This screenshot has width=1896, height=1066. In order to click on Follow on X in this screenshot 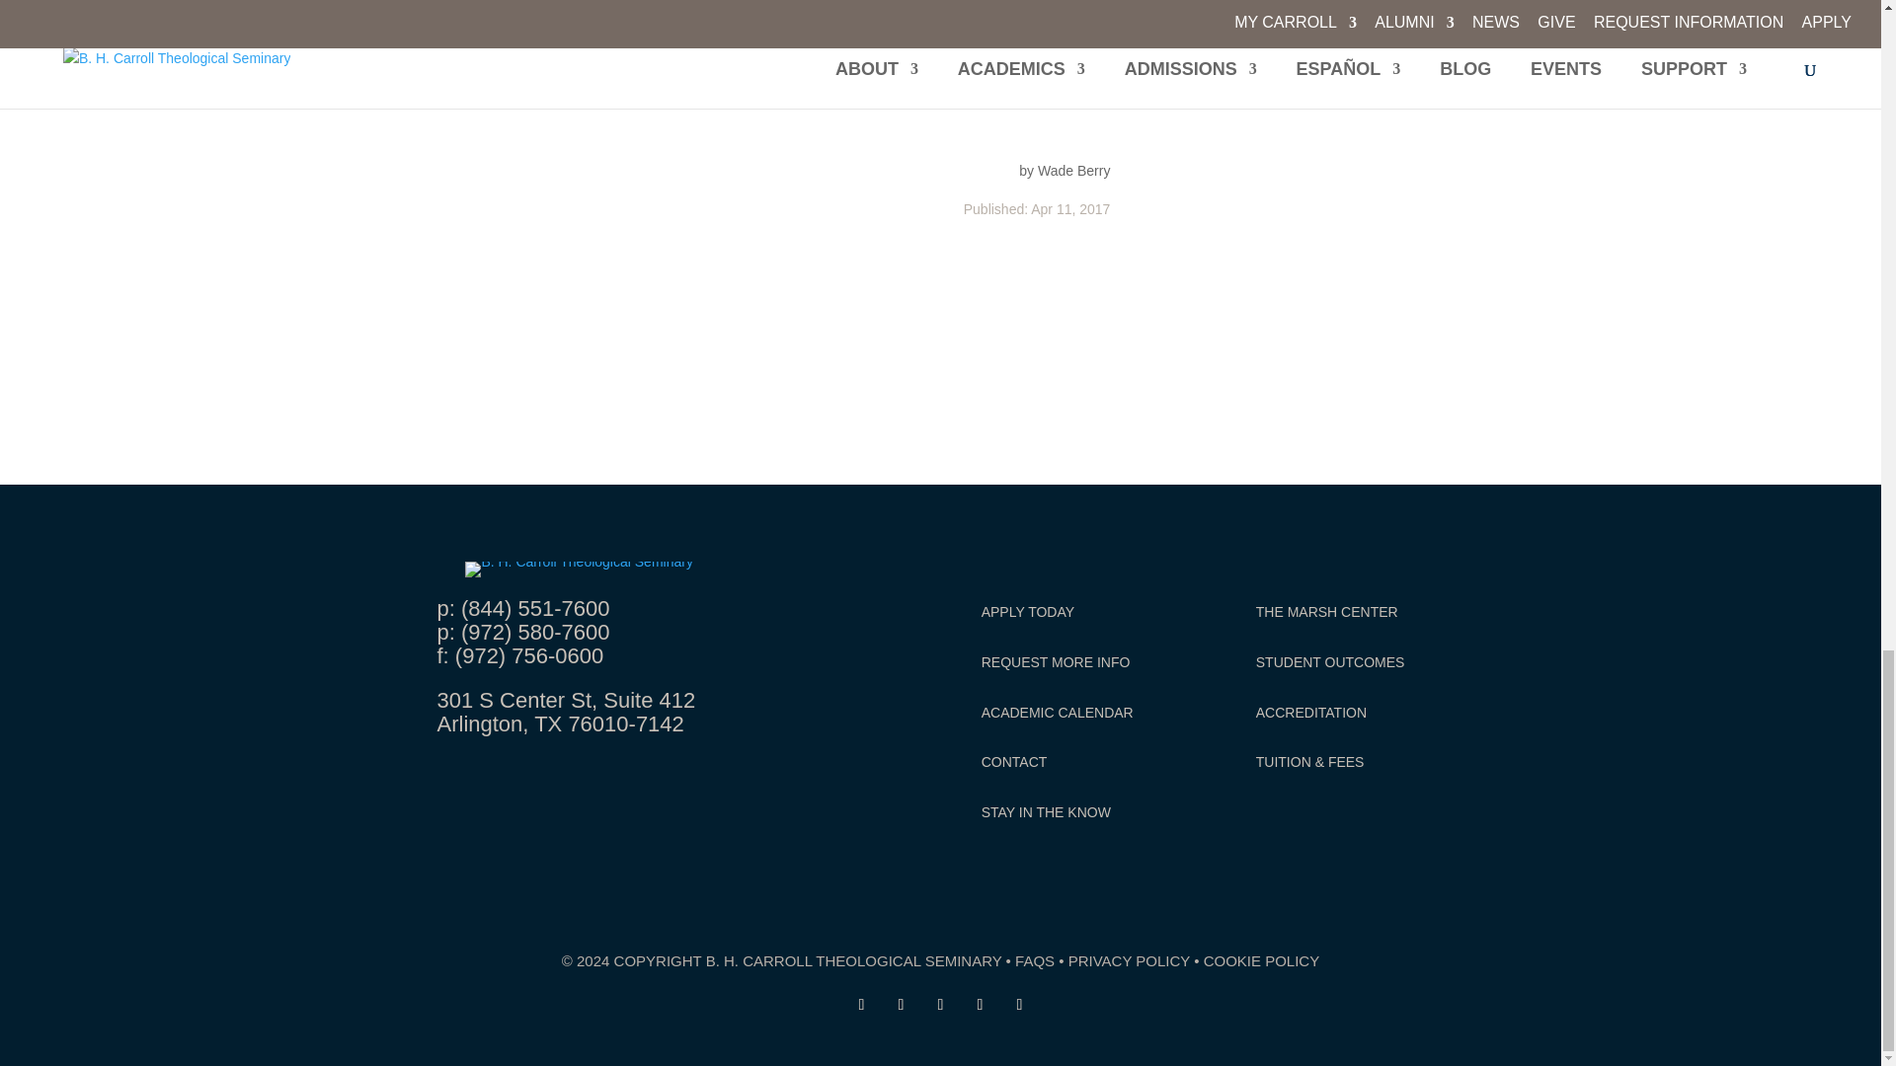, I will do `click(901, 1005)`.